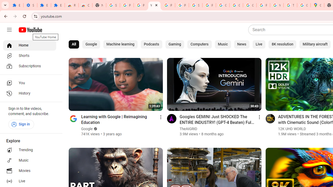 The height and width of the screenshot is (187, 333). I want to click on Sign in, so click(21, 124).